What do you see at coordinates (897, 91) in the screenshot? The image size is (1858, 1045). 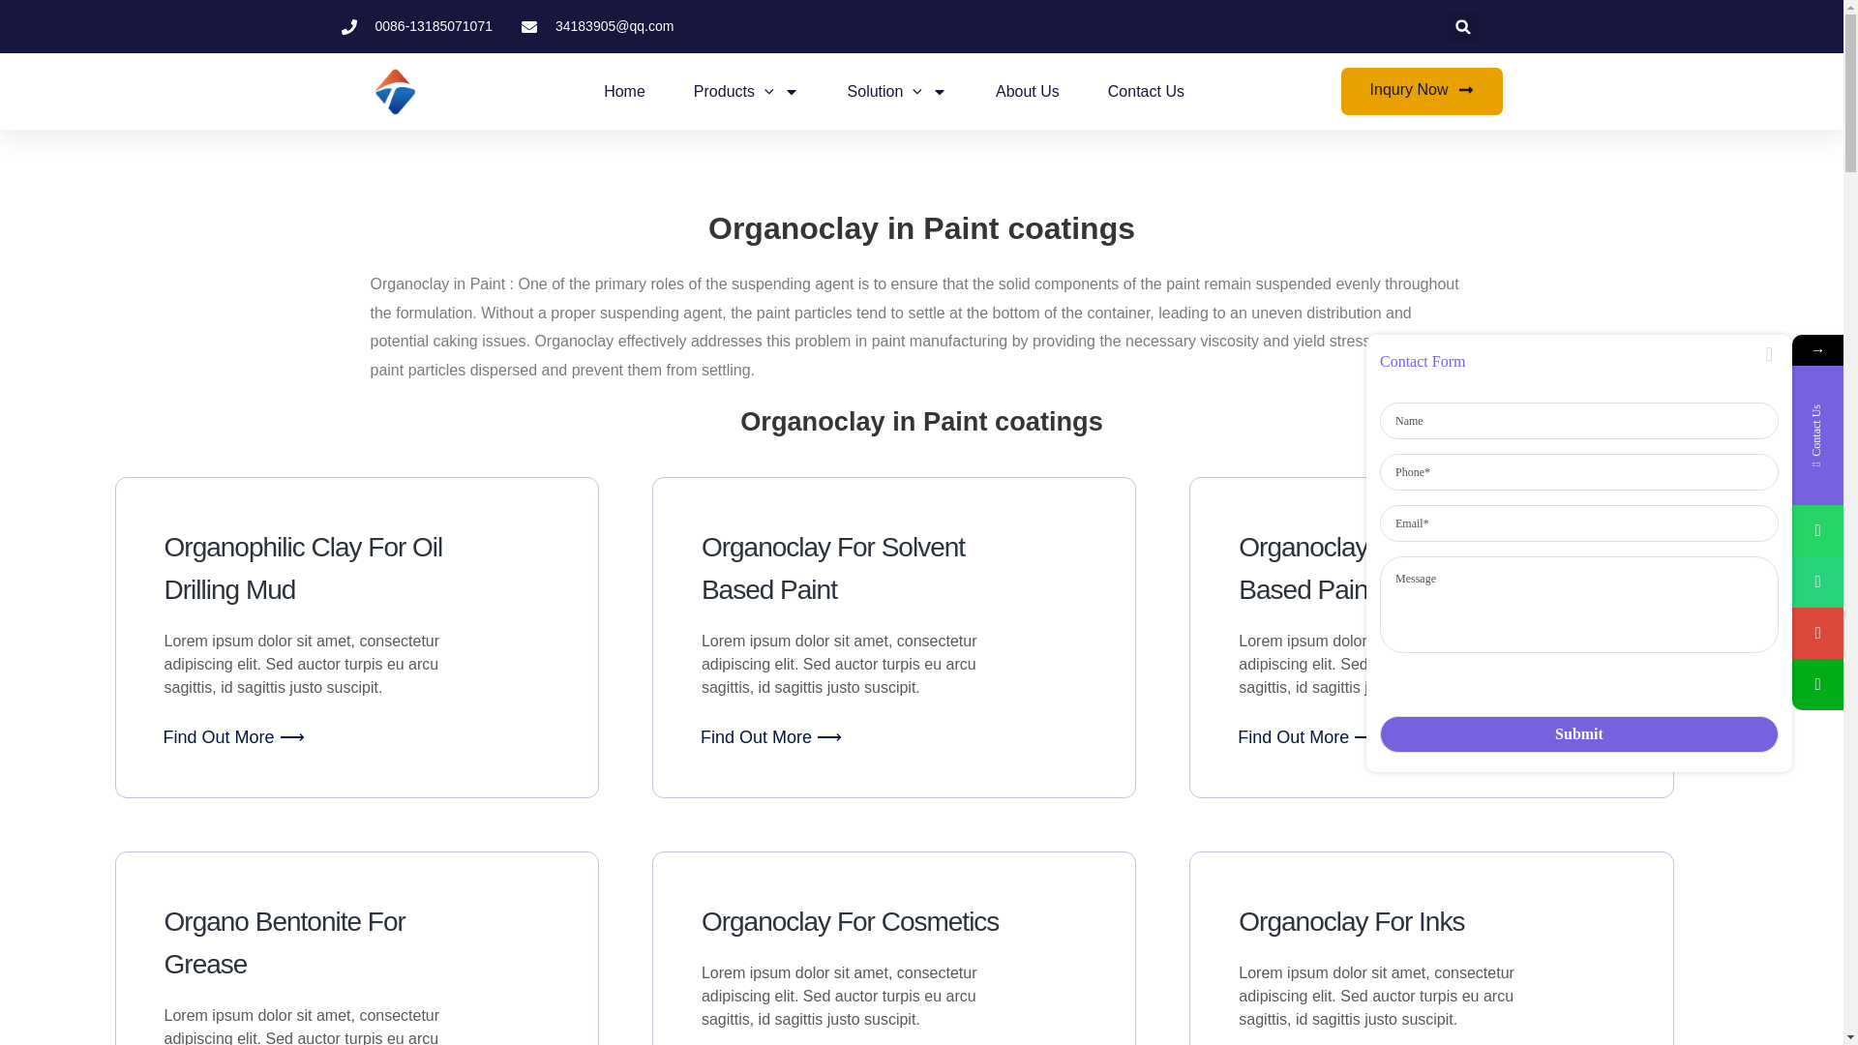 I see `Solution` at bounding box center [897, 91].